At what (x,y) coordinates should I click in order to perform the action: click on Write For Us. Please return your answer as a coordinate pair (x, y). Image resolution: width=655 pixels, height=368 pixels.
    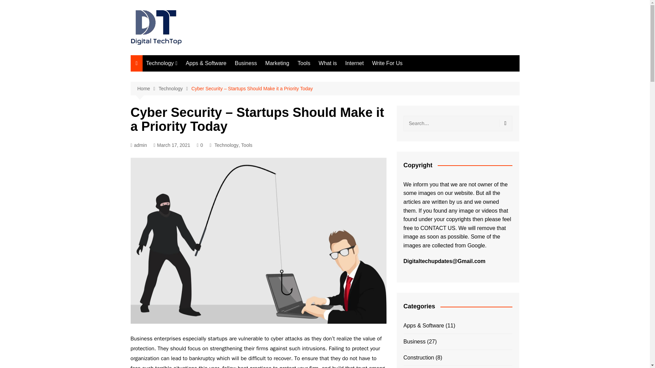
    Looking at the image, I should click on (387, 63).